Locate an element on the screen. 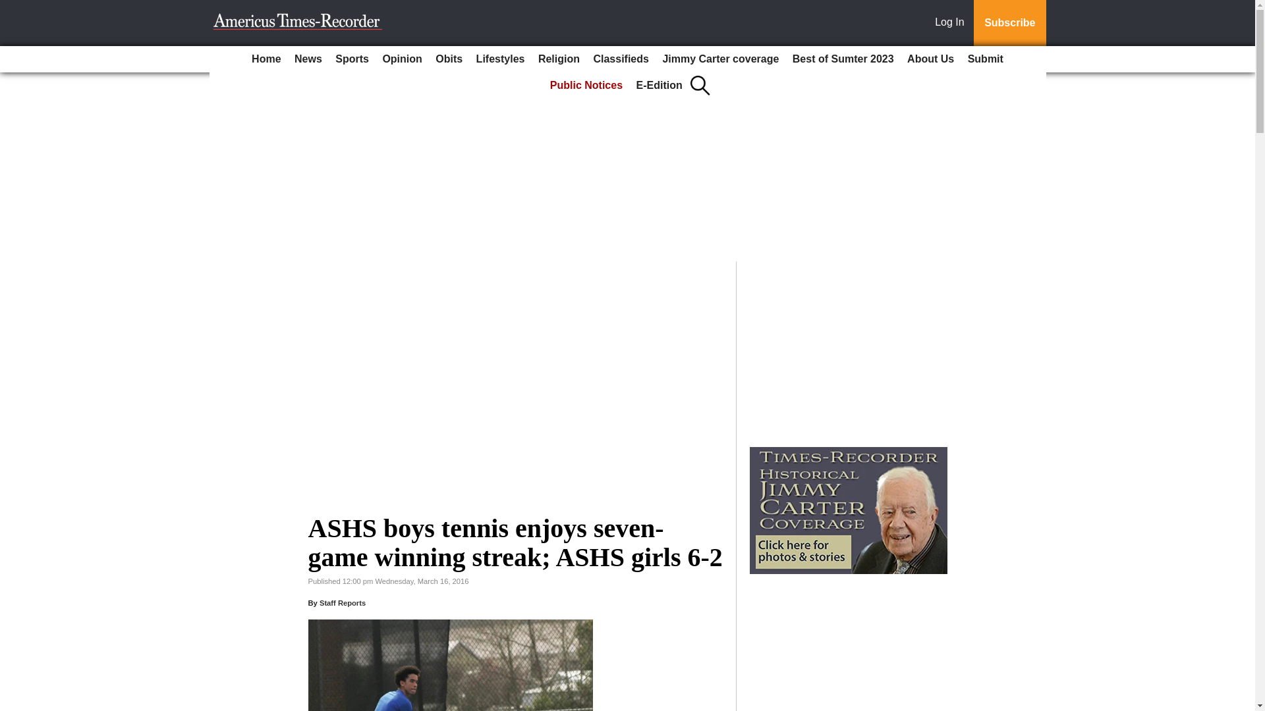 The height and width of the screenshot is (711, 1265). Classifieds is located at coordinates (621, 59).